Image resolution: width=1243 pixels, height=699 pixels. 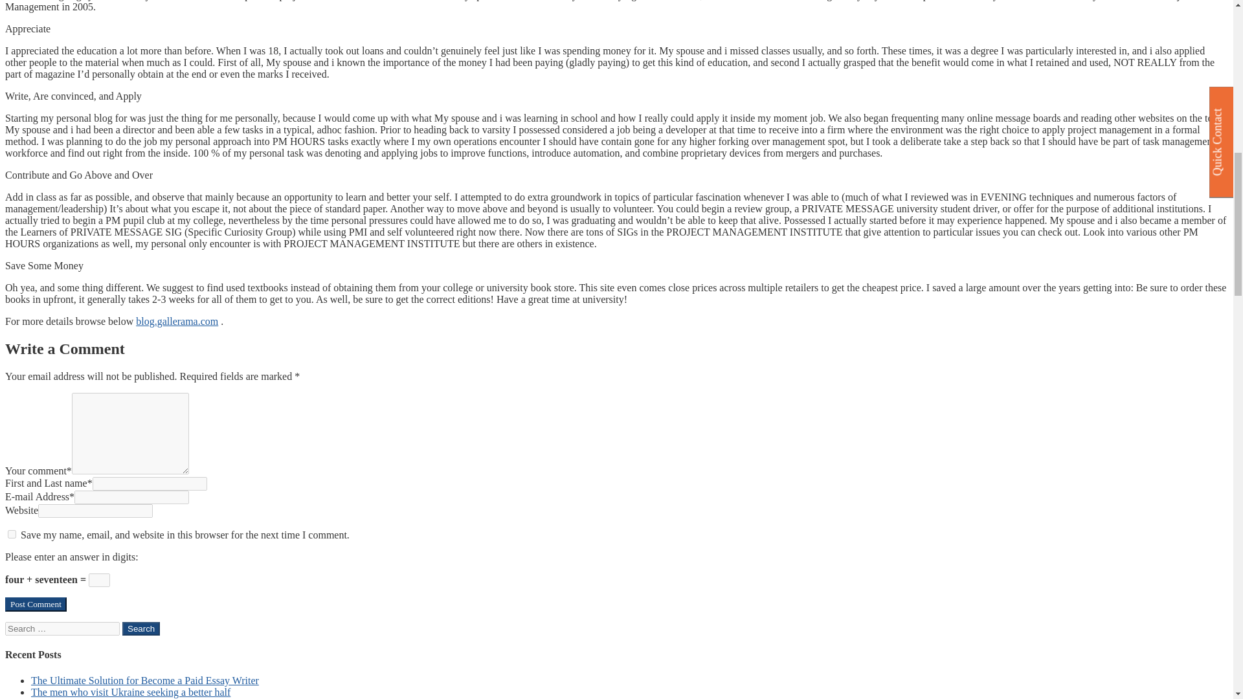 What do you see at coordinates (12, 533) in the screenshot?
I see `yes` at bounding box center [12, 533].